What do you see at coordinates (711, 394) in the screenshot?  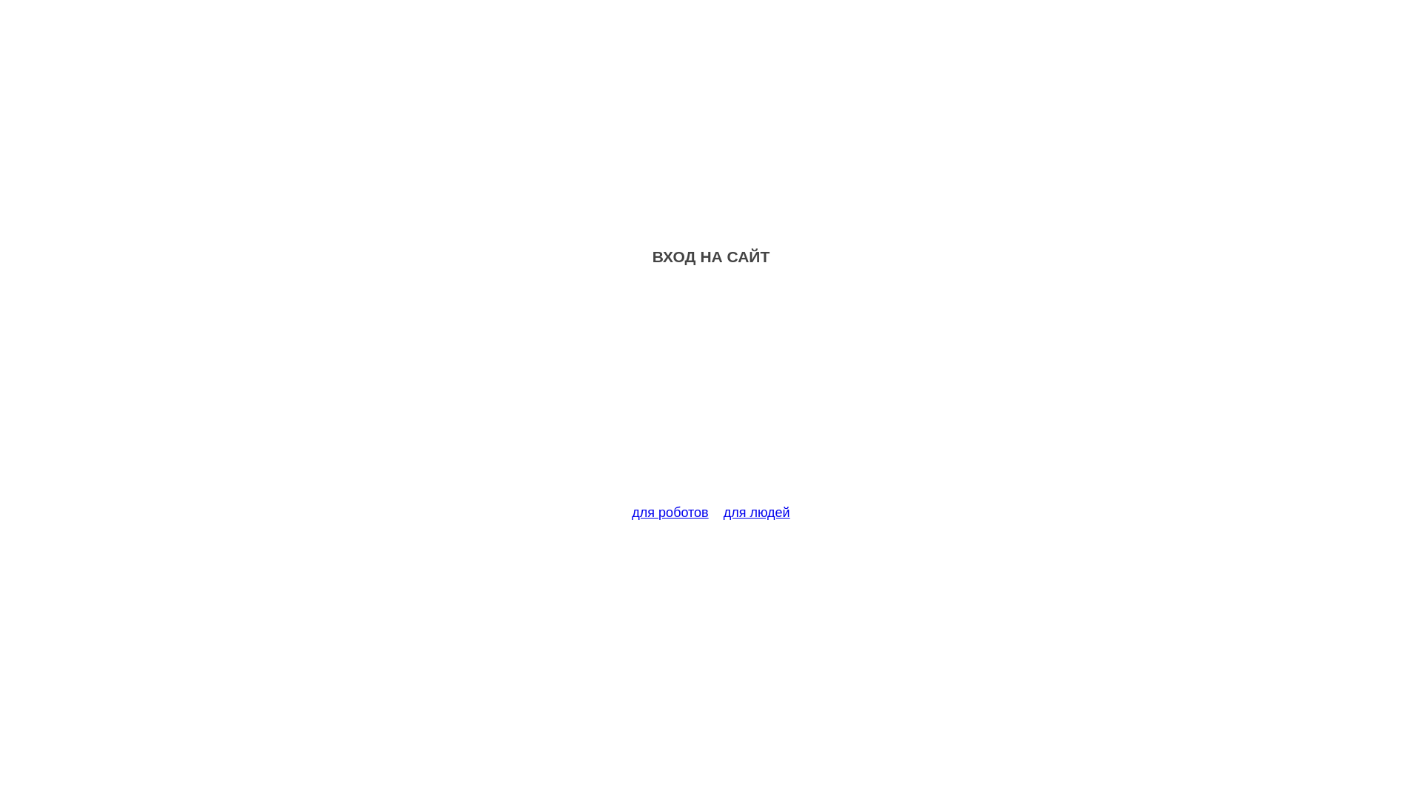 I see `Advertisement` at bounding box center [711, 394].